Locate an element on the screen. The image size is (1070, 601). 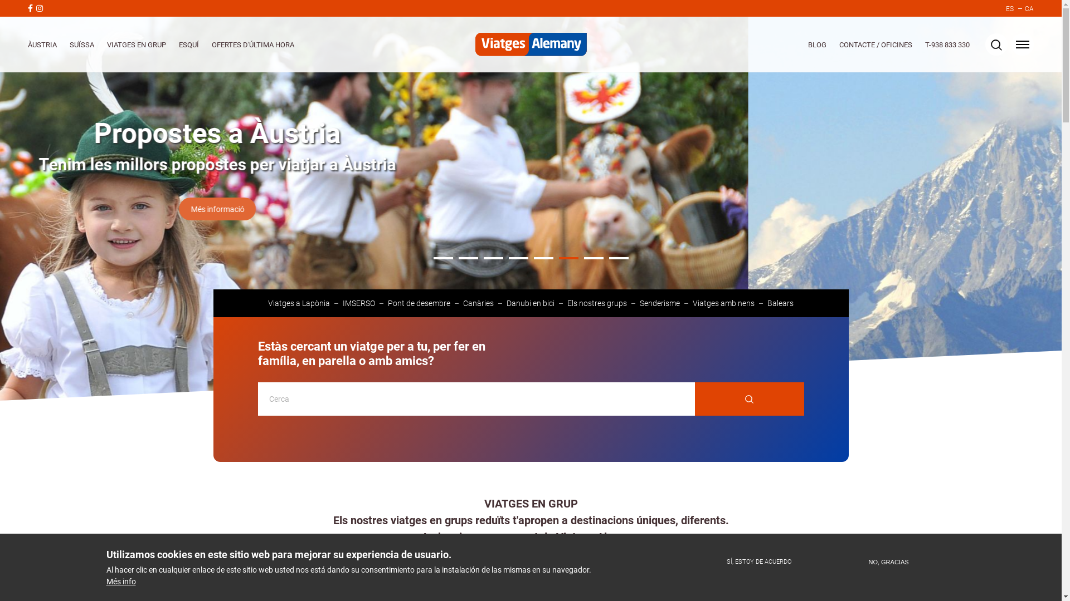
Viatges amb nens is located at coordinates (723, 303).